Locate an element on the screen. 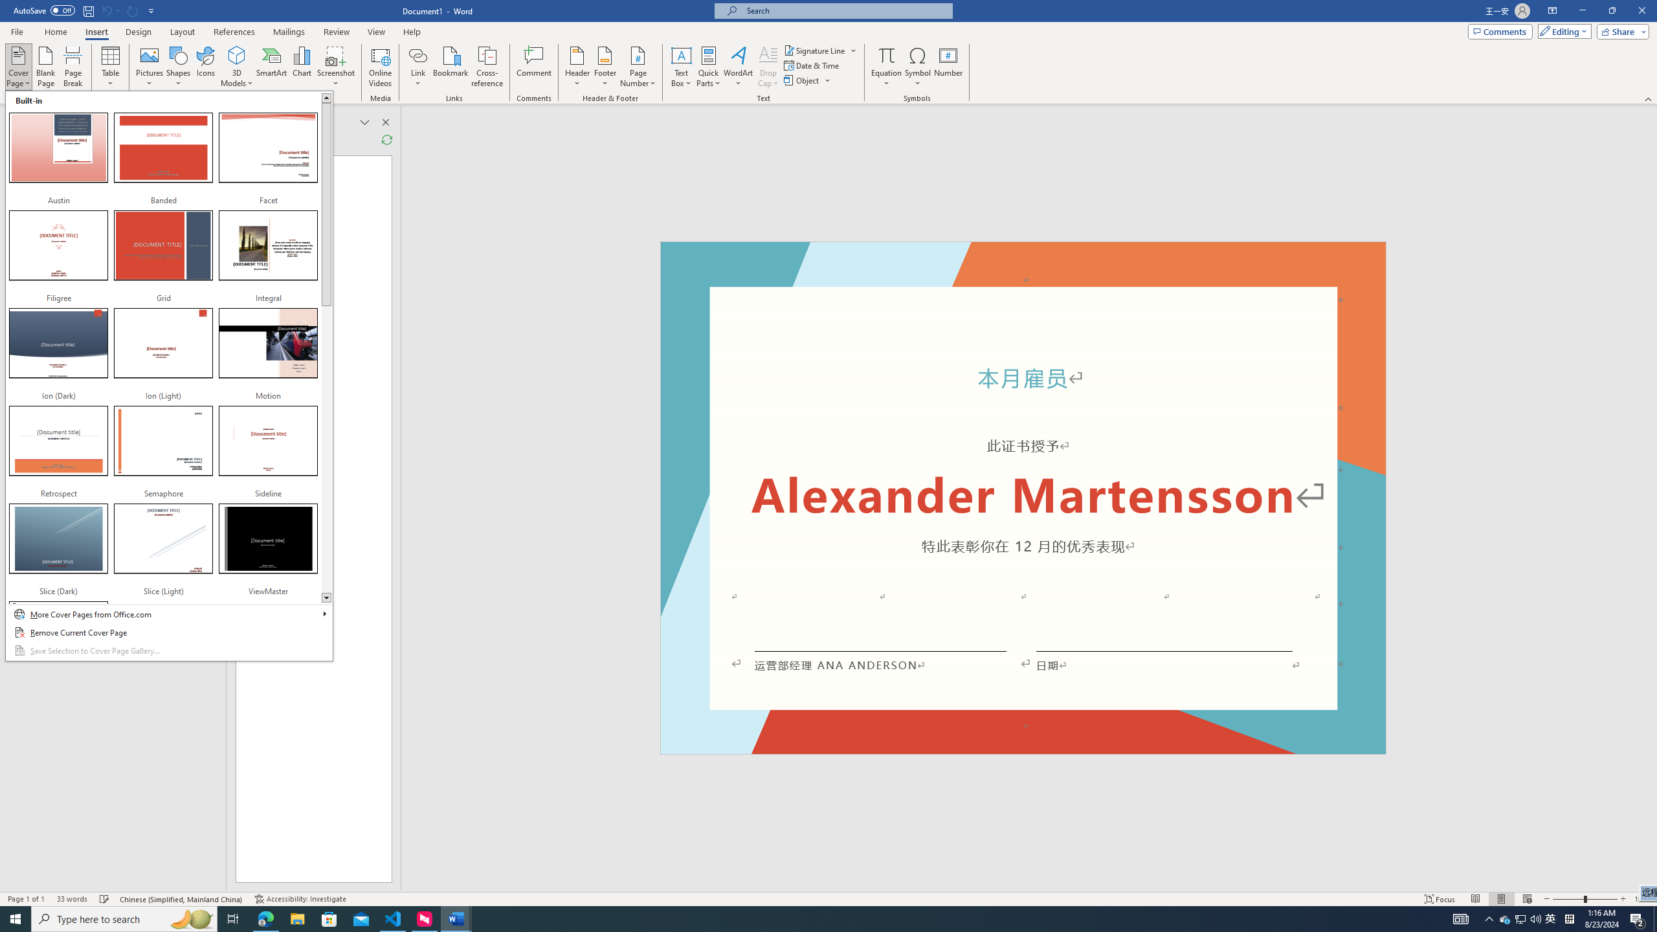  AutomationID: 4105 is located at coordinates (1460, 919).